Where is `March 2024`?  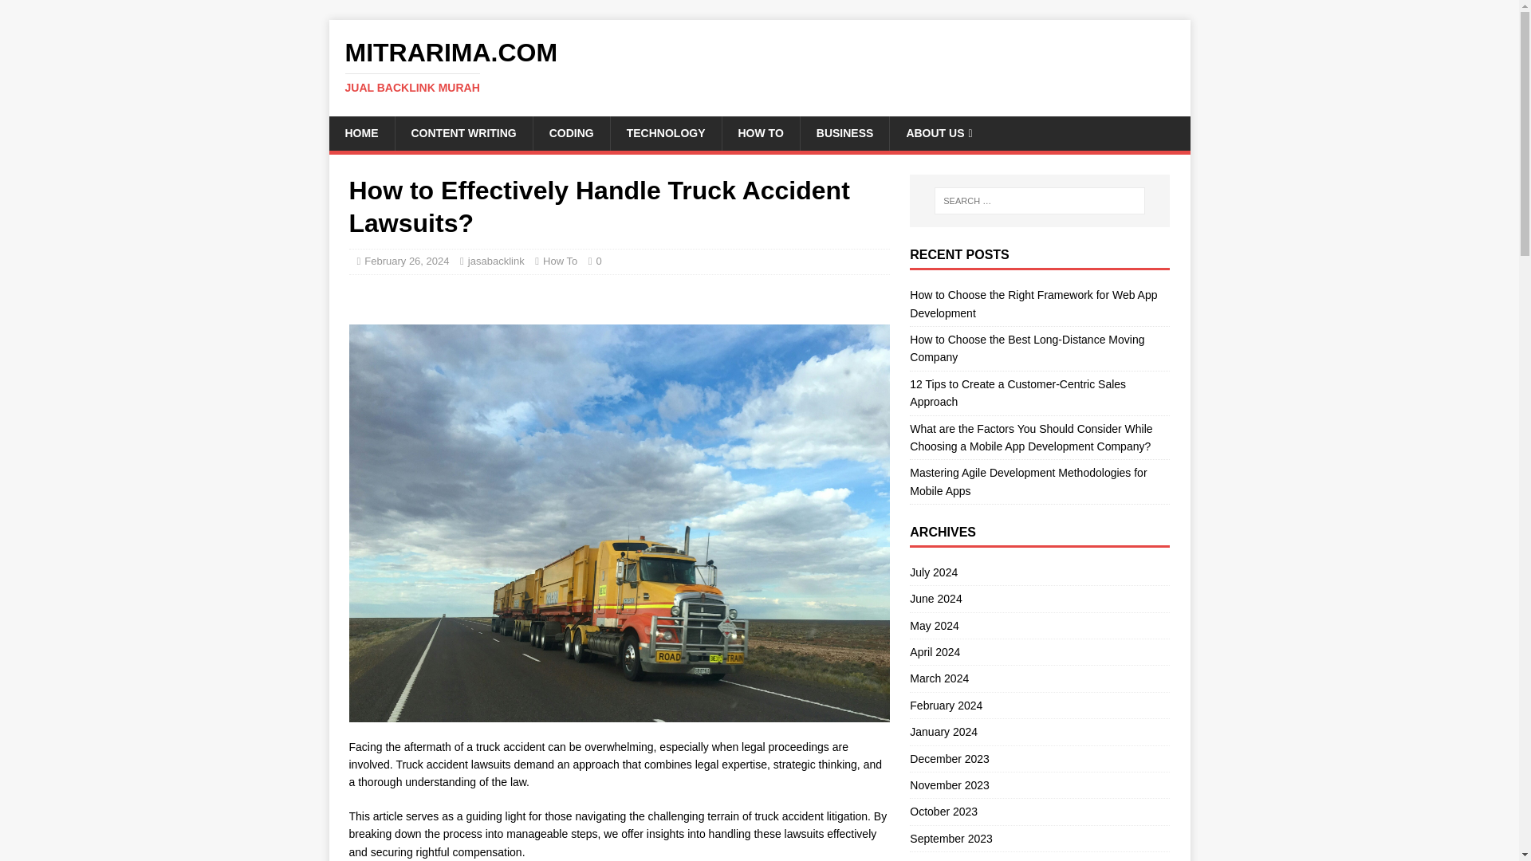 March 2024 is located at coordinates (1039, 678).